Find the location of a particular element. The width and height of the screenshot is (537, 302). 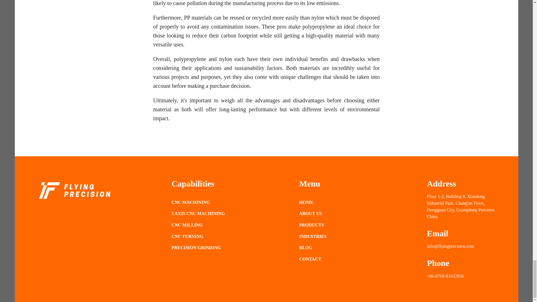

CNC MACHINING is located at coordinates (198, 202).